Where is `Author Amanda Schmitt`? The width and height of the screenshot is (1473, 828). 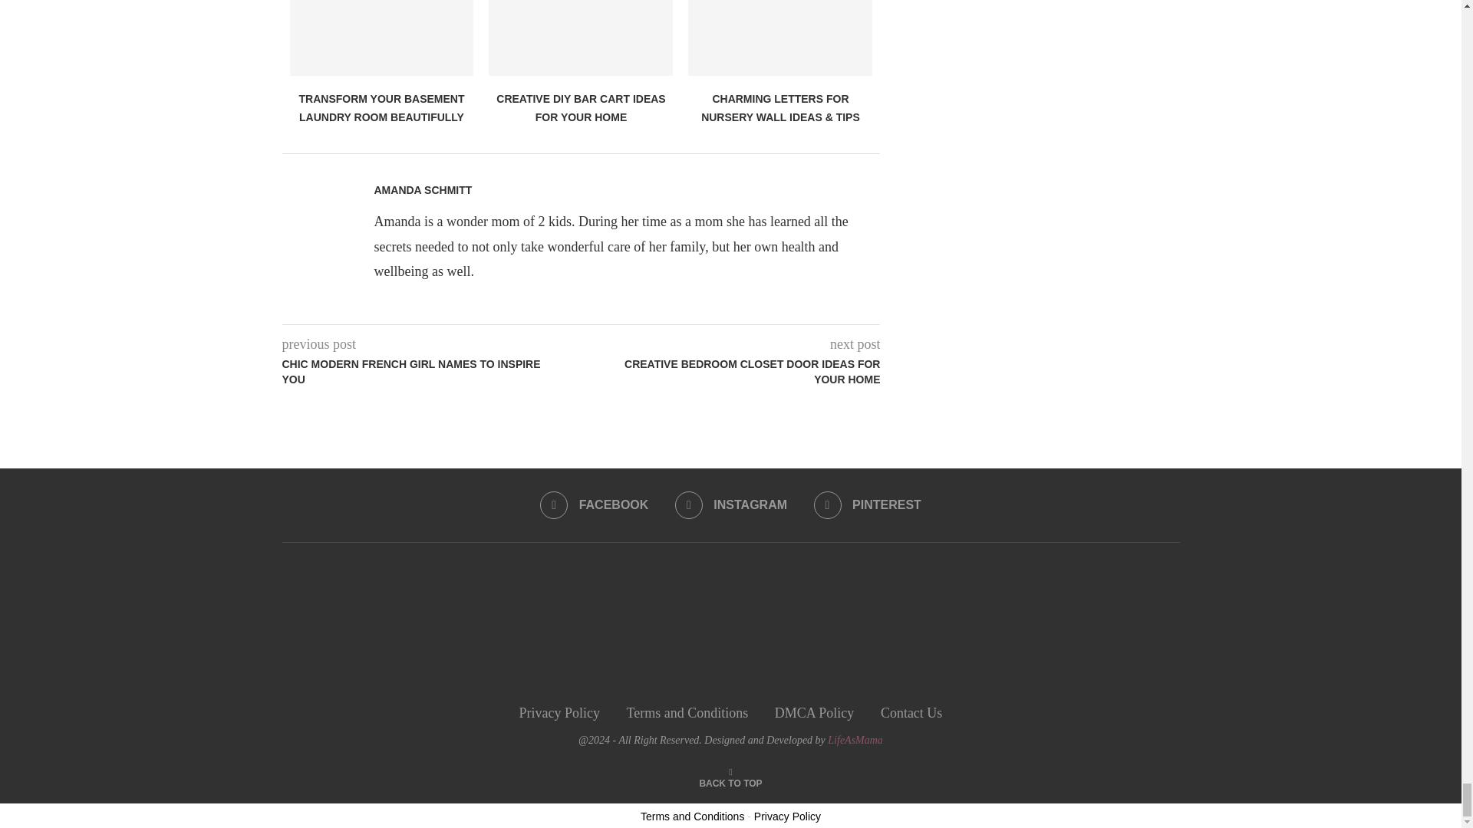
Author Amanda Schmitt is located at coordinates (423, 190).